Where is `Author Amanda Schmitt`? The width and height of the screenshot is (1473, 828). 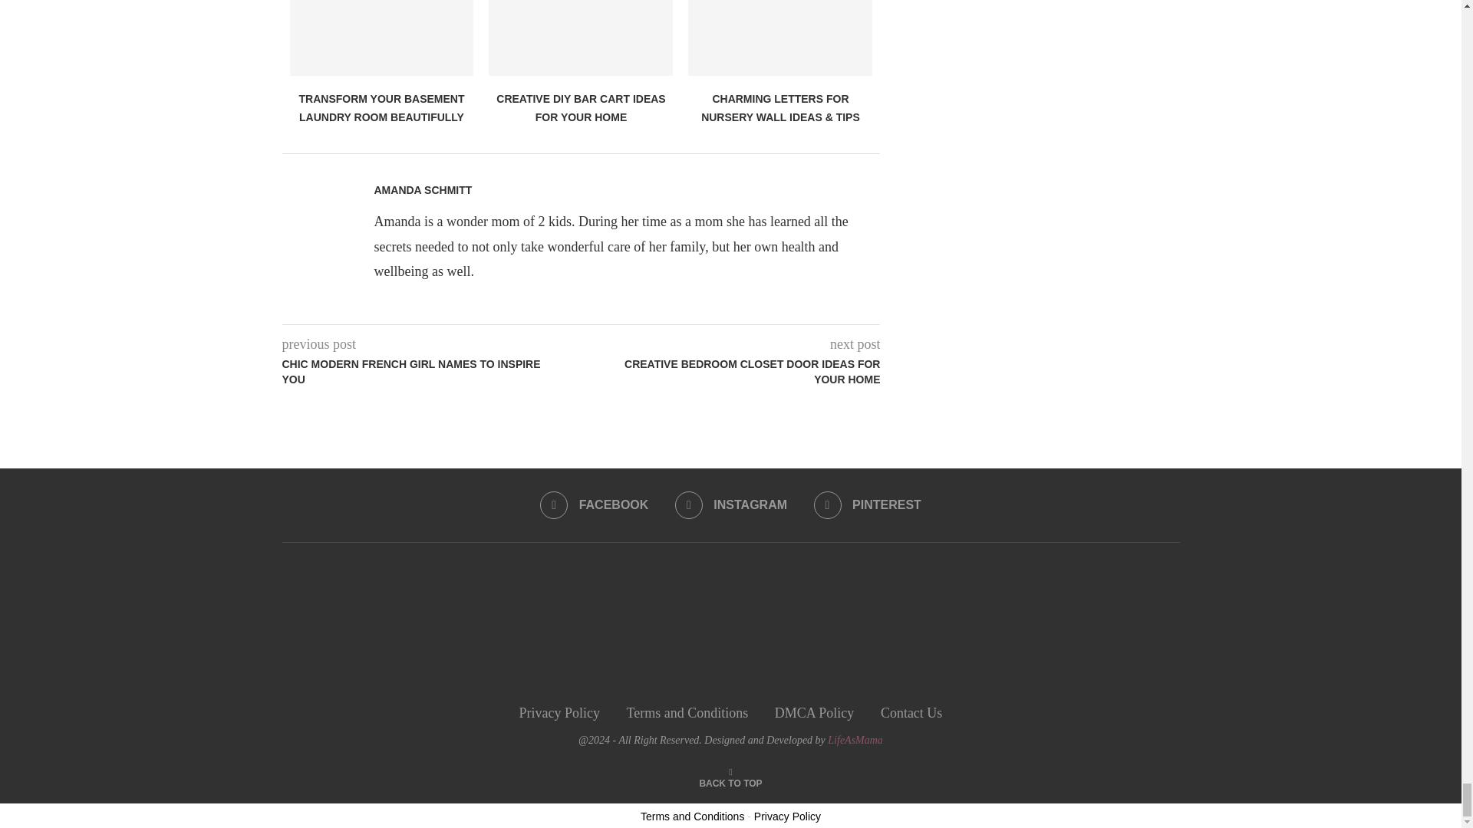
Author Amanda Schmitt is located at coordinates (423, 190).